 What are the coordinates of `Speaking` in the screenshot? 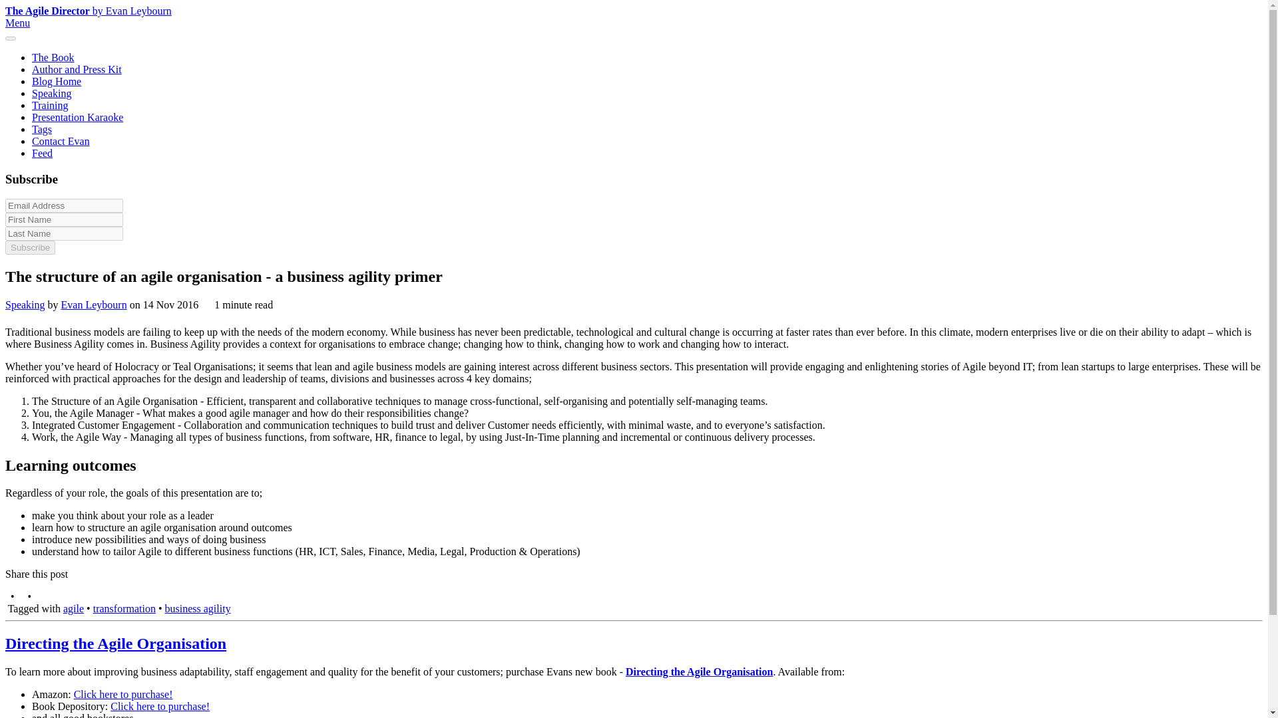 It's located at (52, 93).